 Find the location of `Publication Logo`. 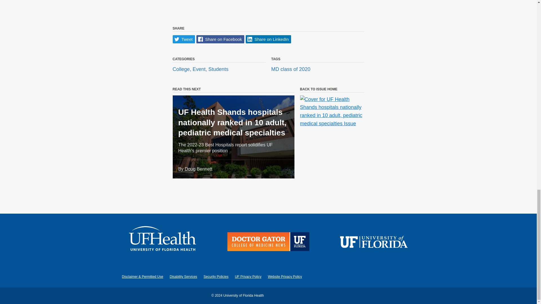

Publication Logo is located at coordinates (268, 243).